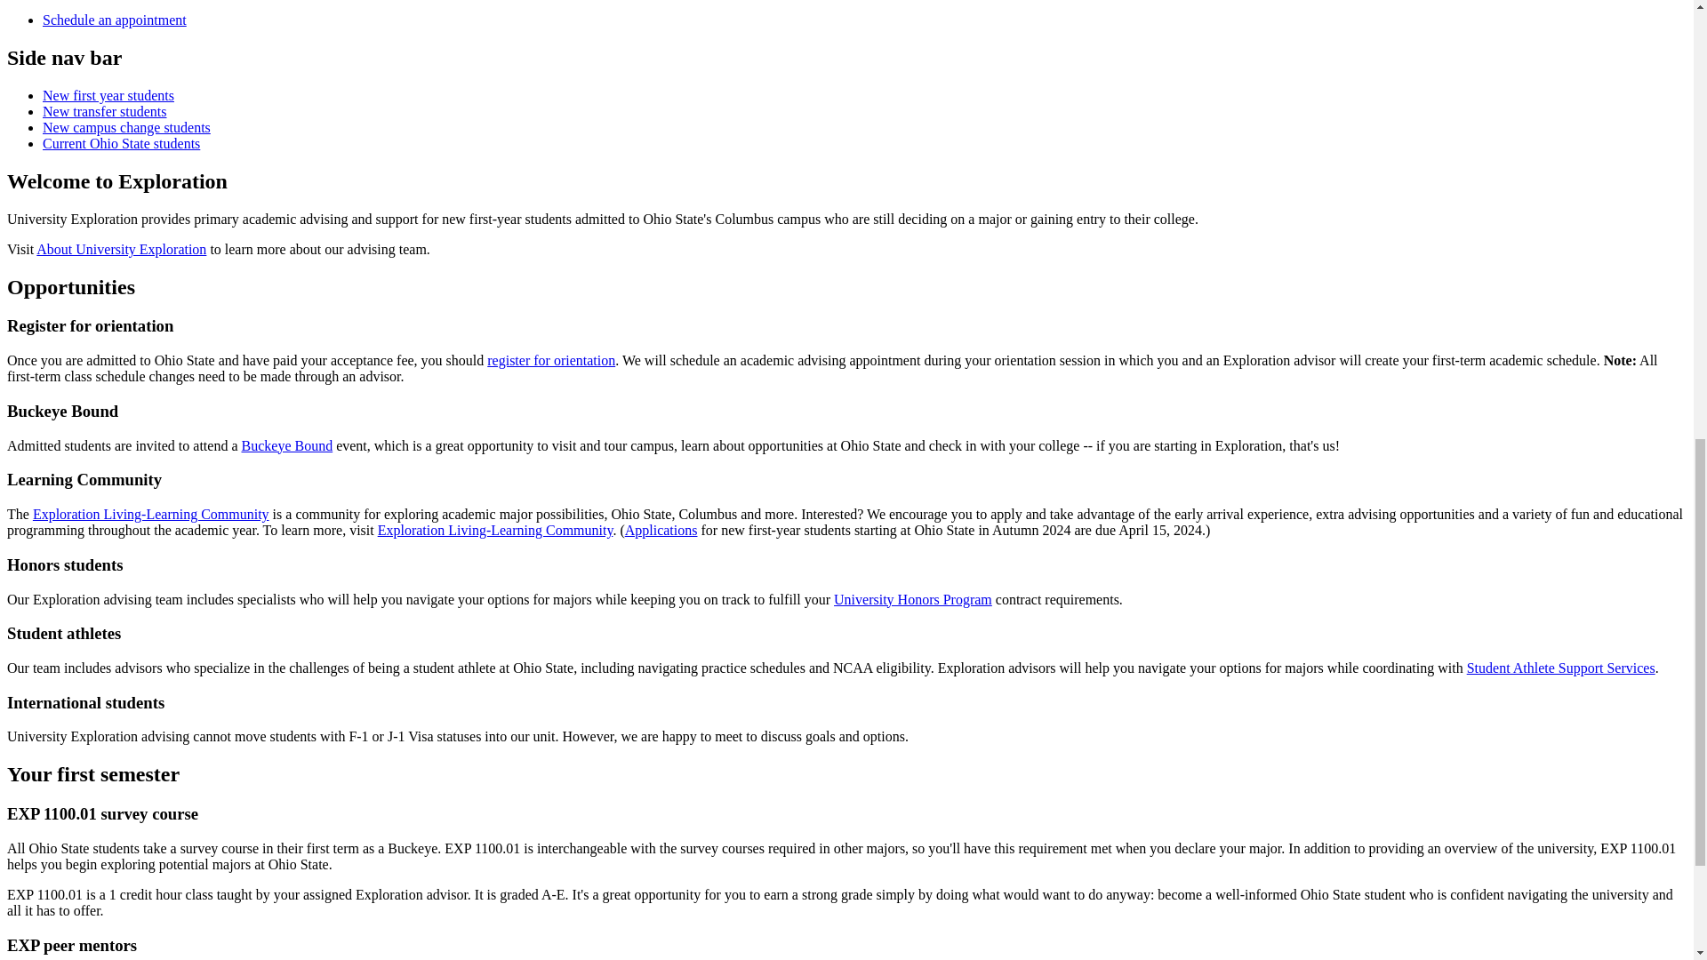  What do you see at coordinates (912, 599) in the screenshot?
I see `Opens new browser tab` at bounding box center [912, 599].